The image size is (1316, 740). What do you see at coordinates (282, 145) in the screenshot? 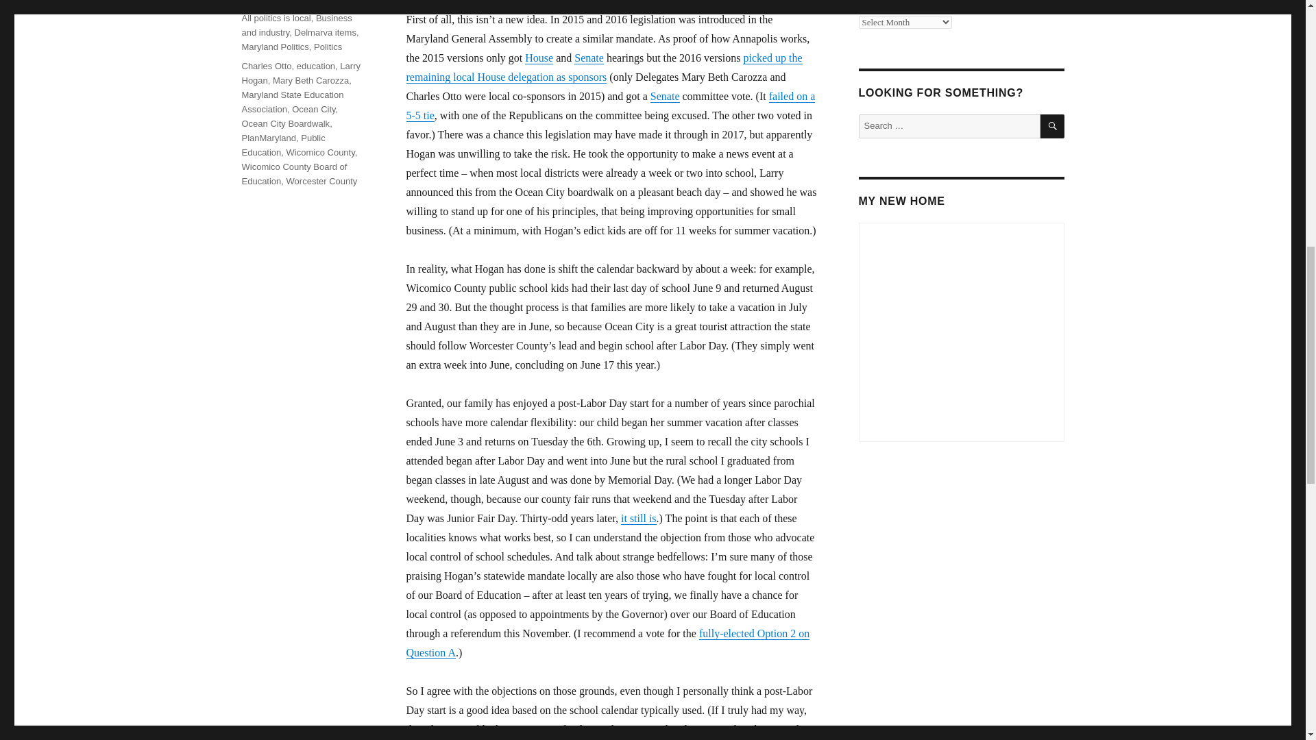
I see `Public Education` at bounding box center [282, 145].